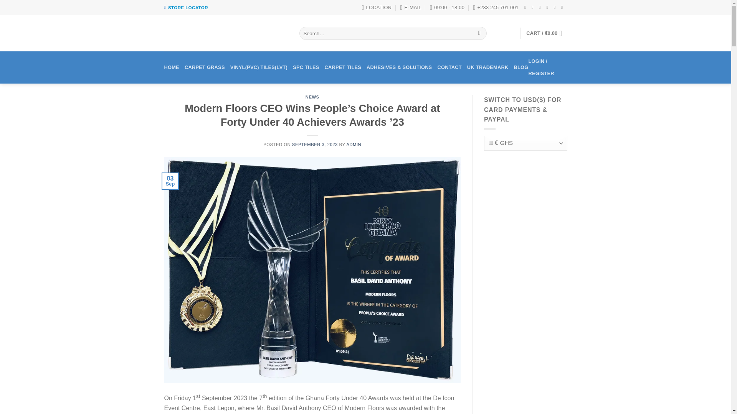 The height and width of the screenshot is (414, 737). What do you see at coordinates (563, 7) in the screenshot?
I see `Follow on YouTube` at bounding box center [563, 7].